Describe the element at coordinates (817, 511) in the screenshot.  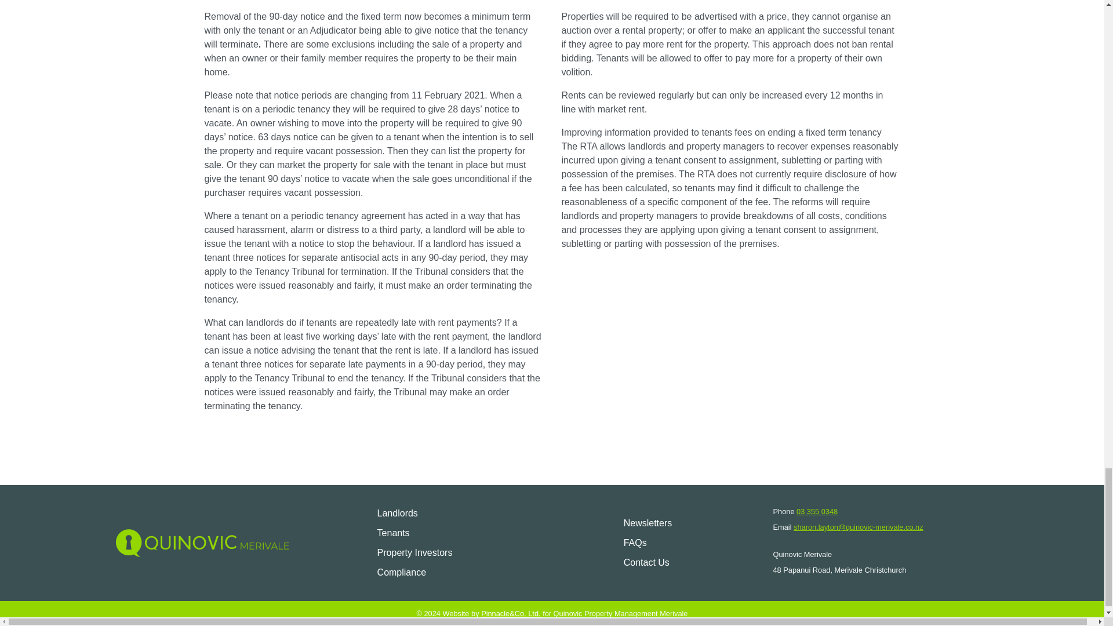
I see `03 355 0348` at that location.